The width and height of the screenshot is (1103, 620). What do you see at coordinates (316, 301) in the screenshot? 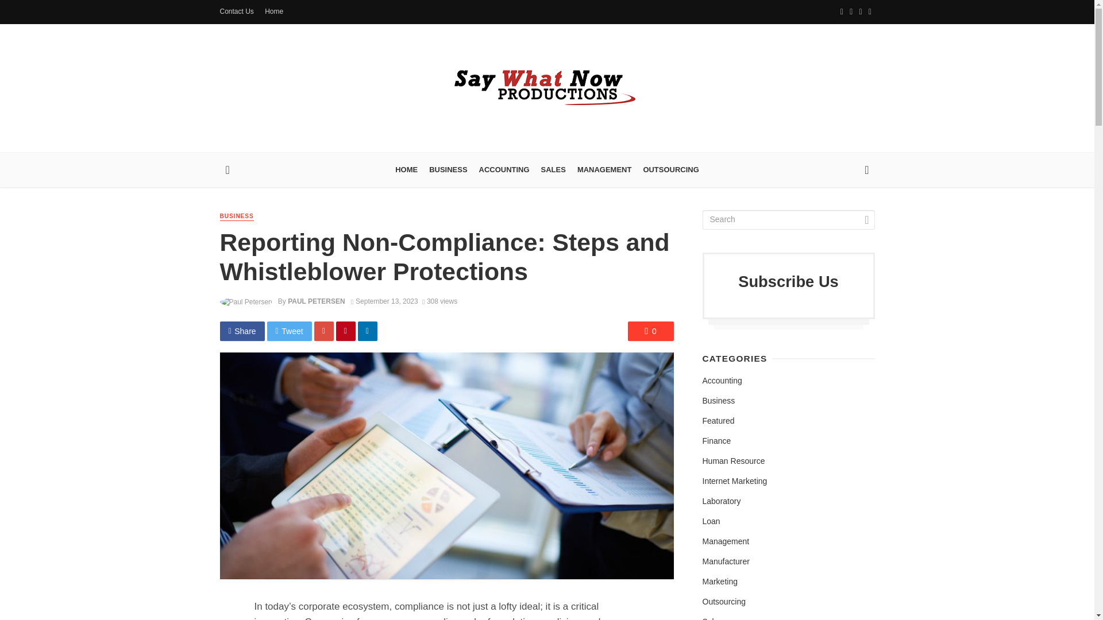
I see `Posts by Paul Petersen` at bounding box center [316, 301].